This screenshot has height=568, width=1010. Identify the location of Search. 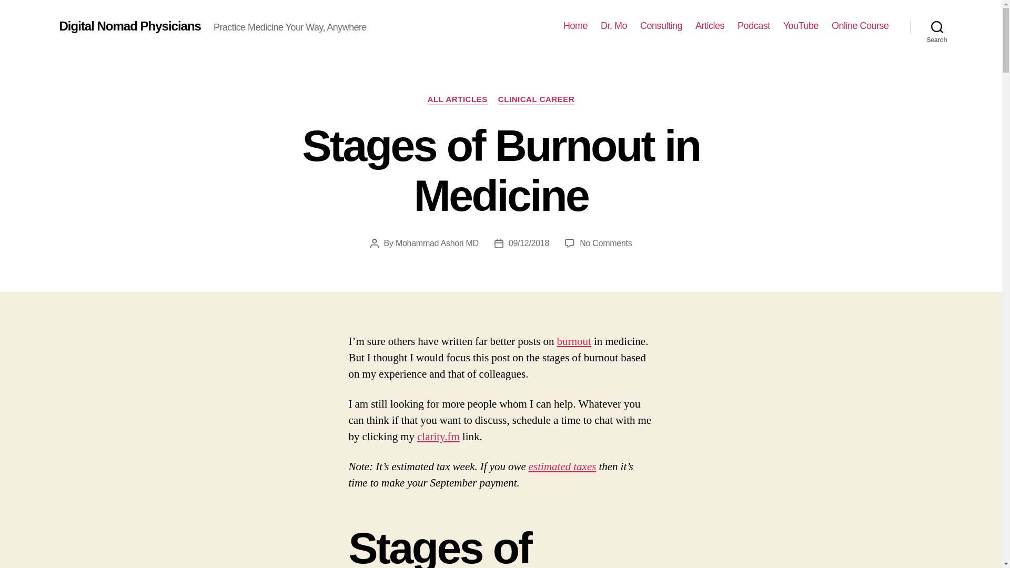
(937, 26).